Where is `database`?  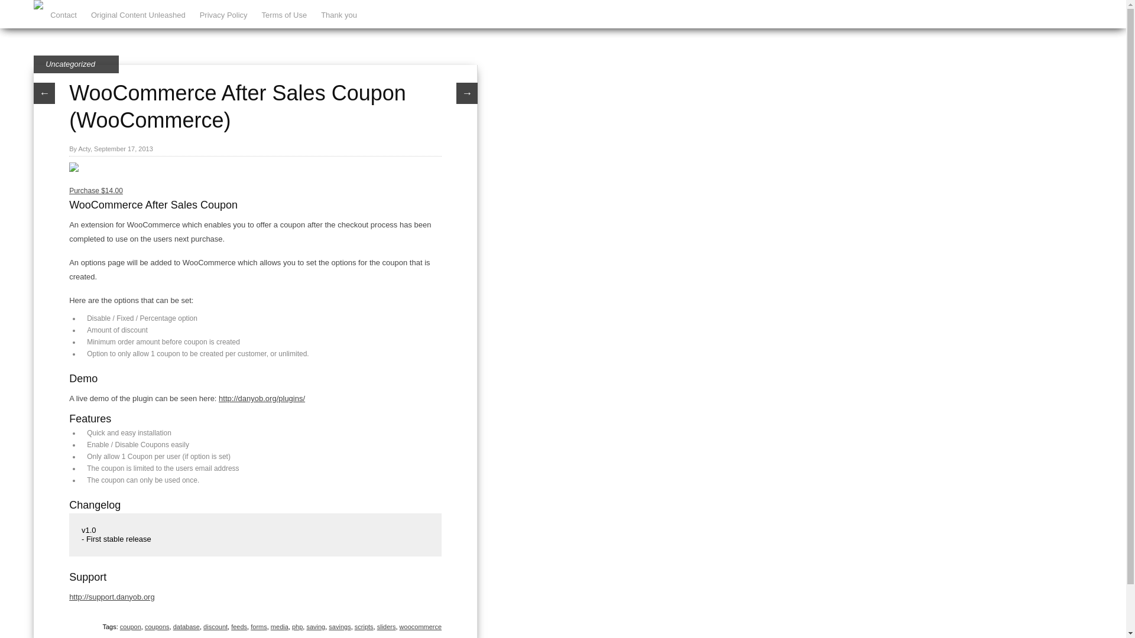
database is located at coordinates (186, 627).